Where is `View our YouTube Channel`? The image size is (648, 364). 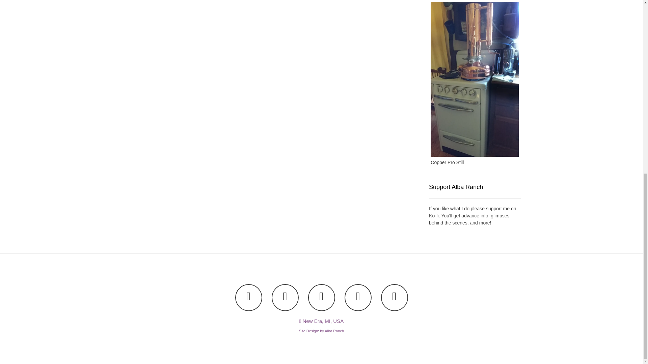 View our YouTube Channel is located at coordinates (321, 298).